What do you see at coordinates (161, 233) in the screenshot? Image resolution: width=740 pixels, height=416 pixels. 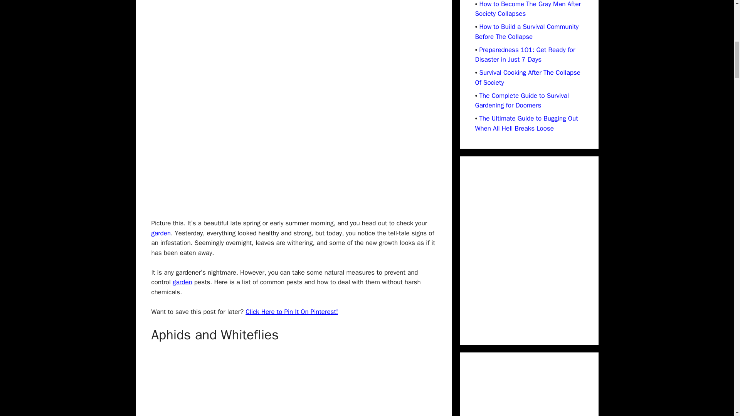 I see `garden` at bounding box center [161, 233].